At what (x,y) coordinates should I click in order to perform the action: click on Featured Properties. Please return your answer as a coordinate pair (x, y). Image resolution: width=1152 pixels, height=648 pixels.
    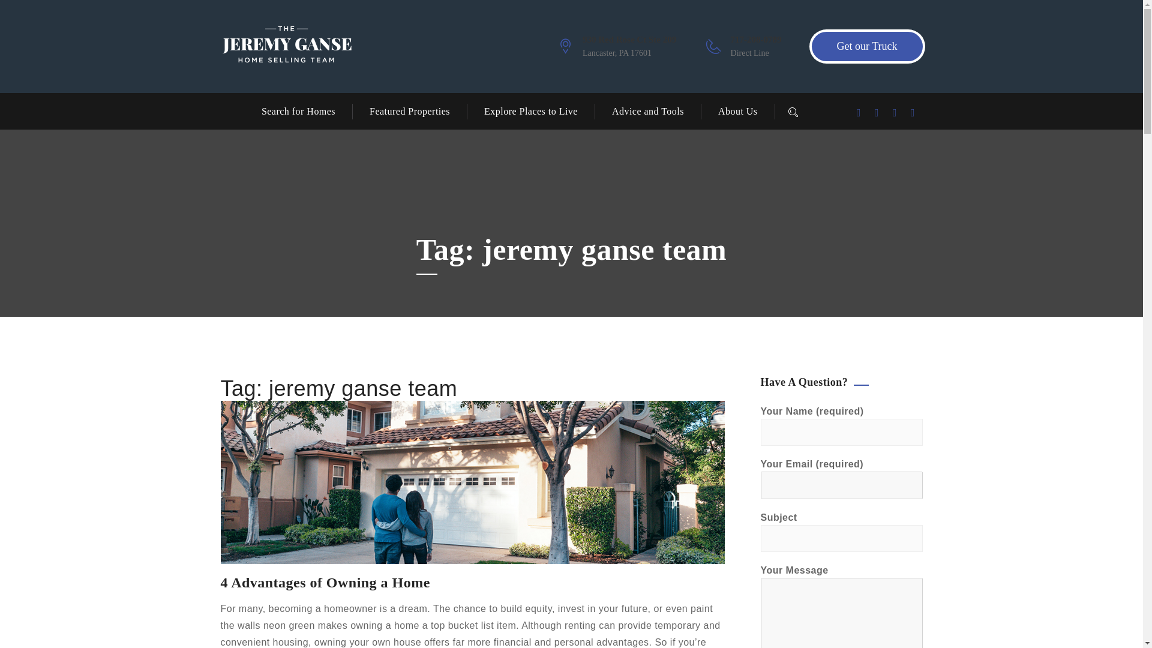
    Looking at the image, I should click on (409, 111).